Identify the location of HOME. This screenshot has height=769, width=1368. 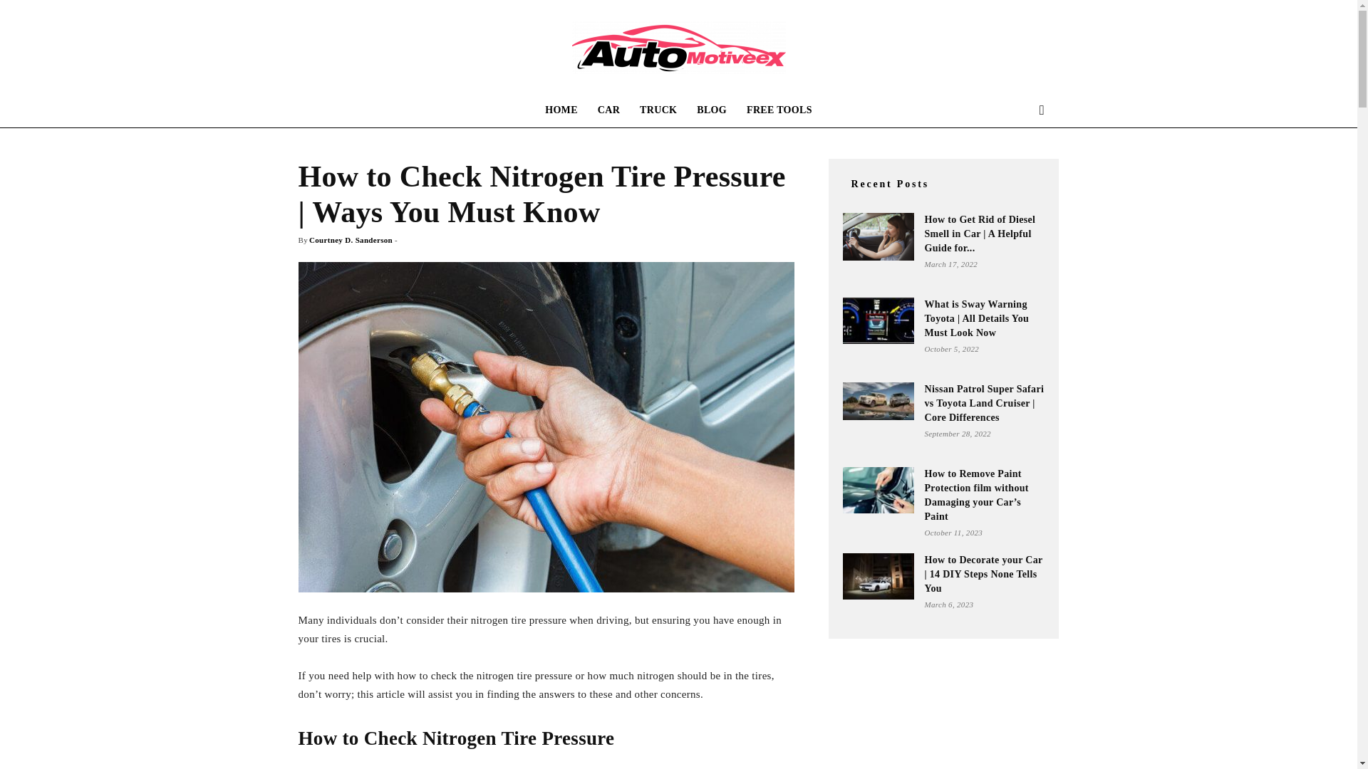
(561, 110).